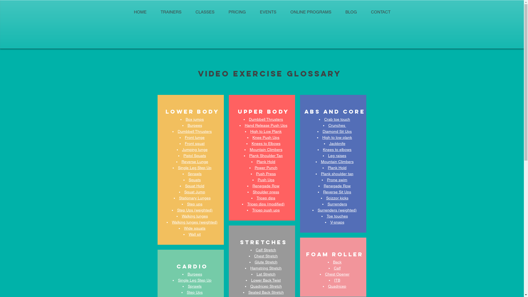 The width and height of the screenshot is (528, 297). I want to click on Step ups, so click(195, 204).